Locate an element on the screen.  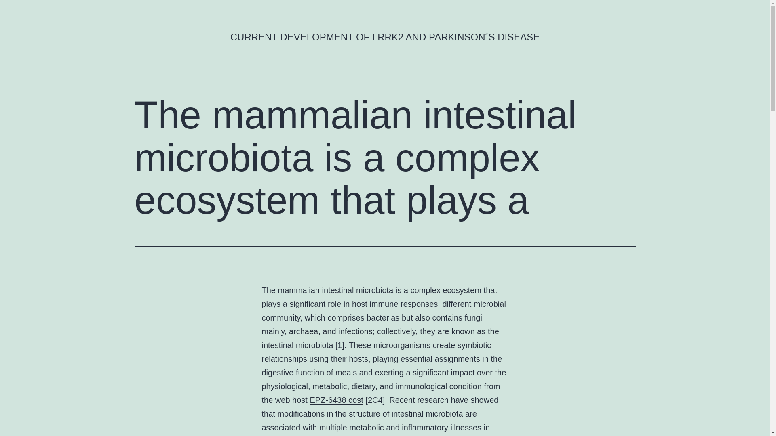
EPZ-6438 cost is located at coordinates (336, 400).